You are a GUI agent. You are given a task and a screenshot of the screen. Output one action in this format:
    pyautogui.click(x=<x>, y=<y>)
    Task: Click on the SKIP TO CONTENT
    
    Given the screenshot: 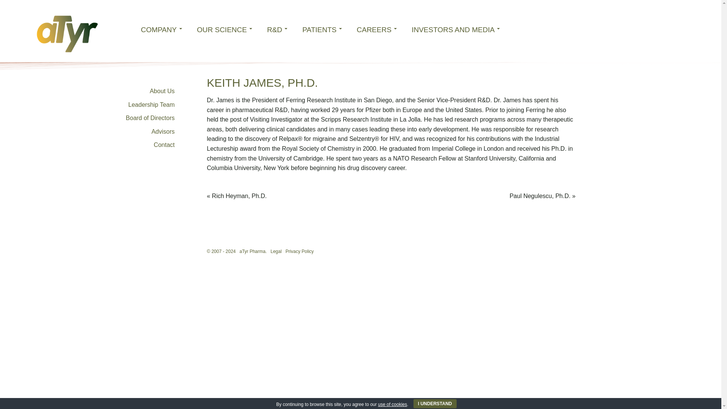 What is the action you would take?
    pyautogui.click(x=139, y=23)
    